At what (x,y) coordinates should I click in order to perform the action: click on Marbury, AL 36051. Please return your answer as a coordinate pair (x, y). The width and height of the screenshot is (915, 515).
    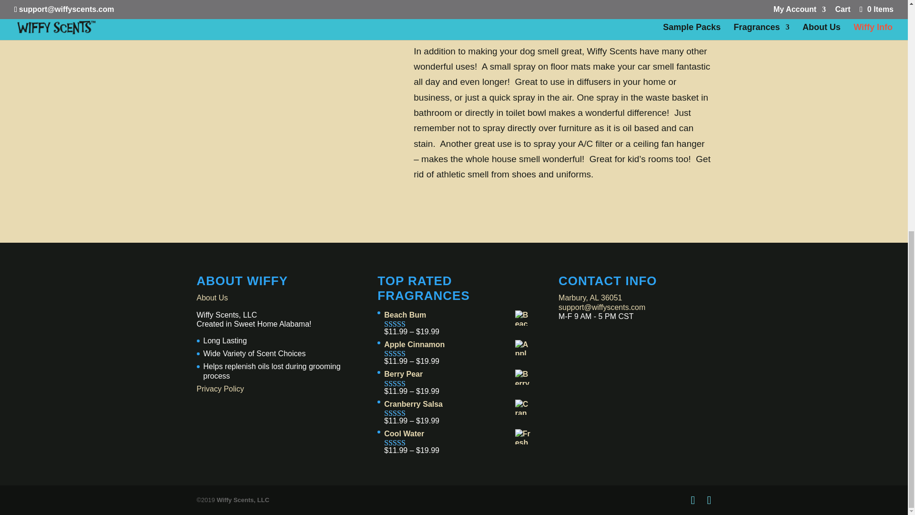
    Looking at the image, I should click on (590, 298).